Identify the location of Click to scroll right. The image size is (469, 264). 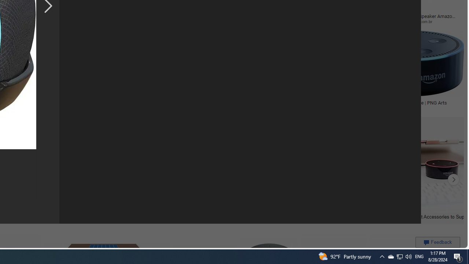
(454, 180).